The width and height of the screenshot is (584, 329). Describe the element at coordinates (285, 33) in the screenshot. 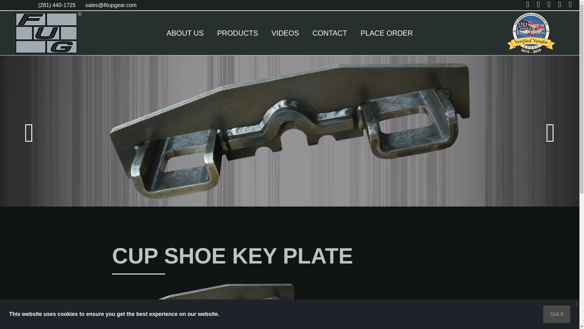

I see `VIDEOS` at that location.